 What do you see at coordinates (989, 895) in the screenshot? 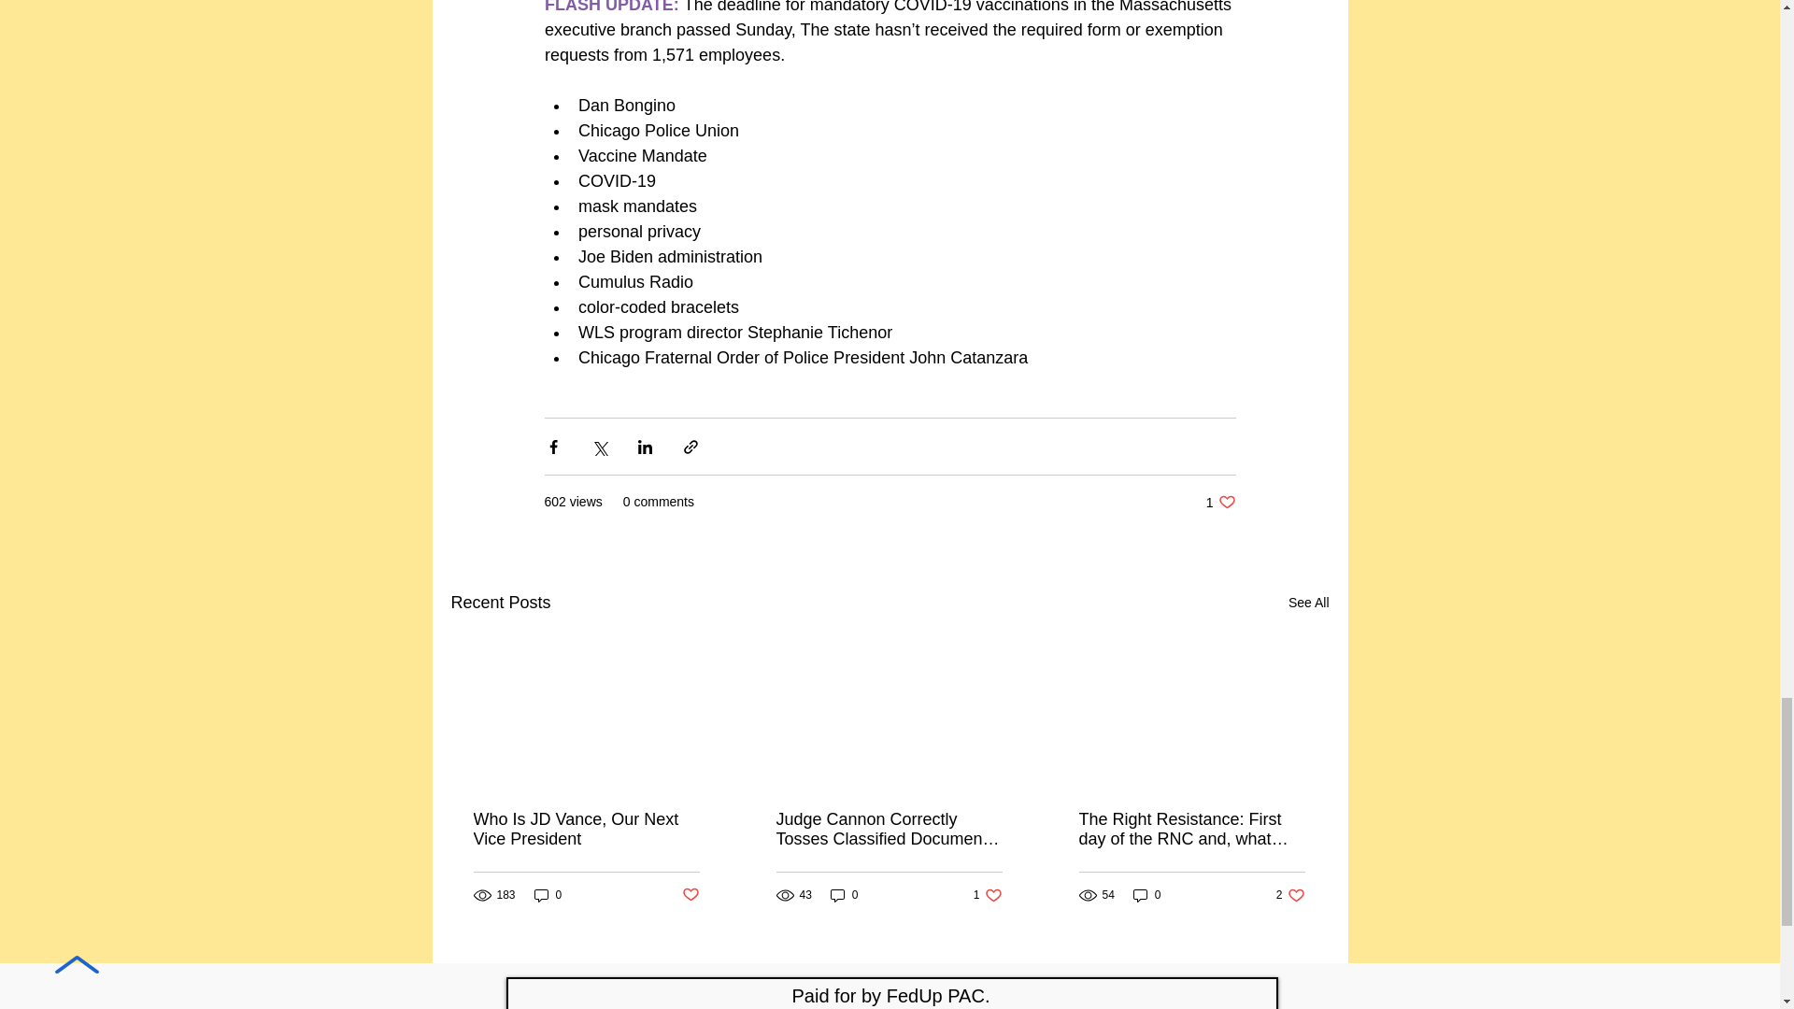
I see `0` at bounding box center [989, 895].